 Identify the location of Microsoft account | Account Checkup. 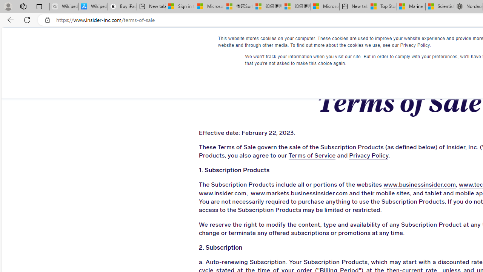
(325, 7).